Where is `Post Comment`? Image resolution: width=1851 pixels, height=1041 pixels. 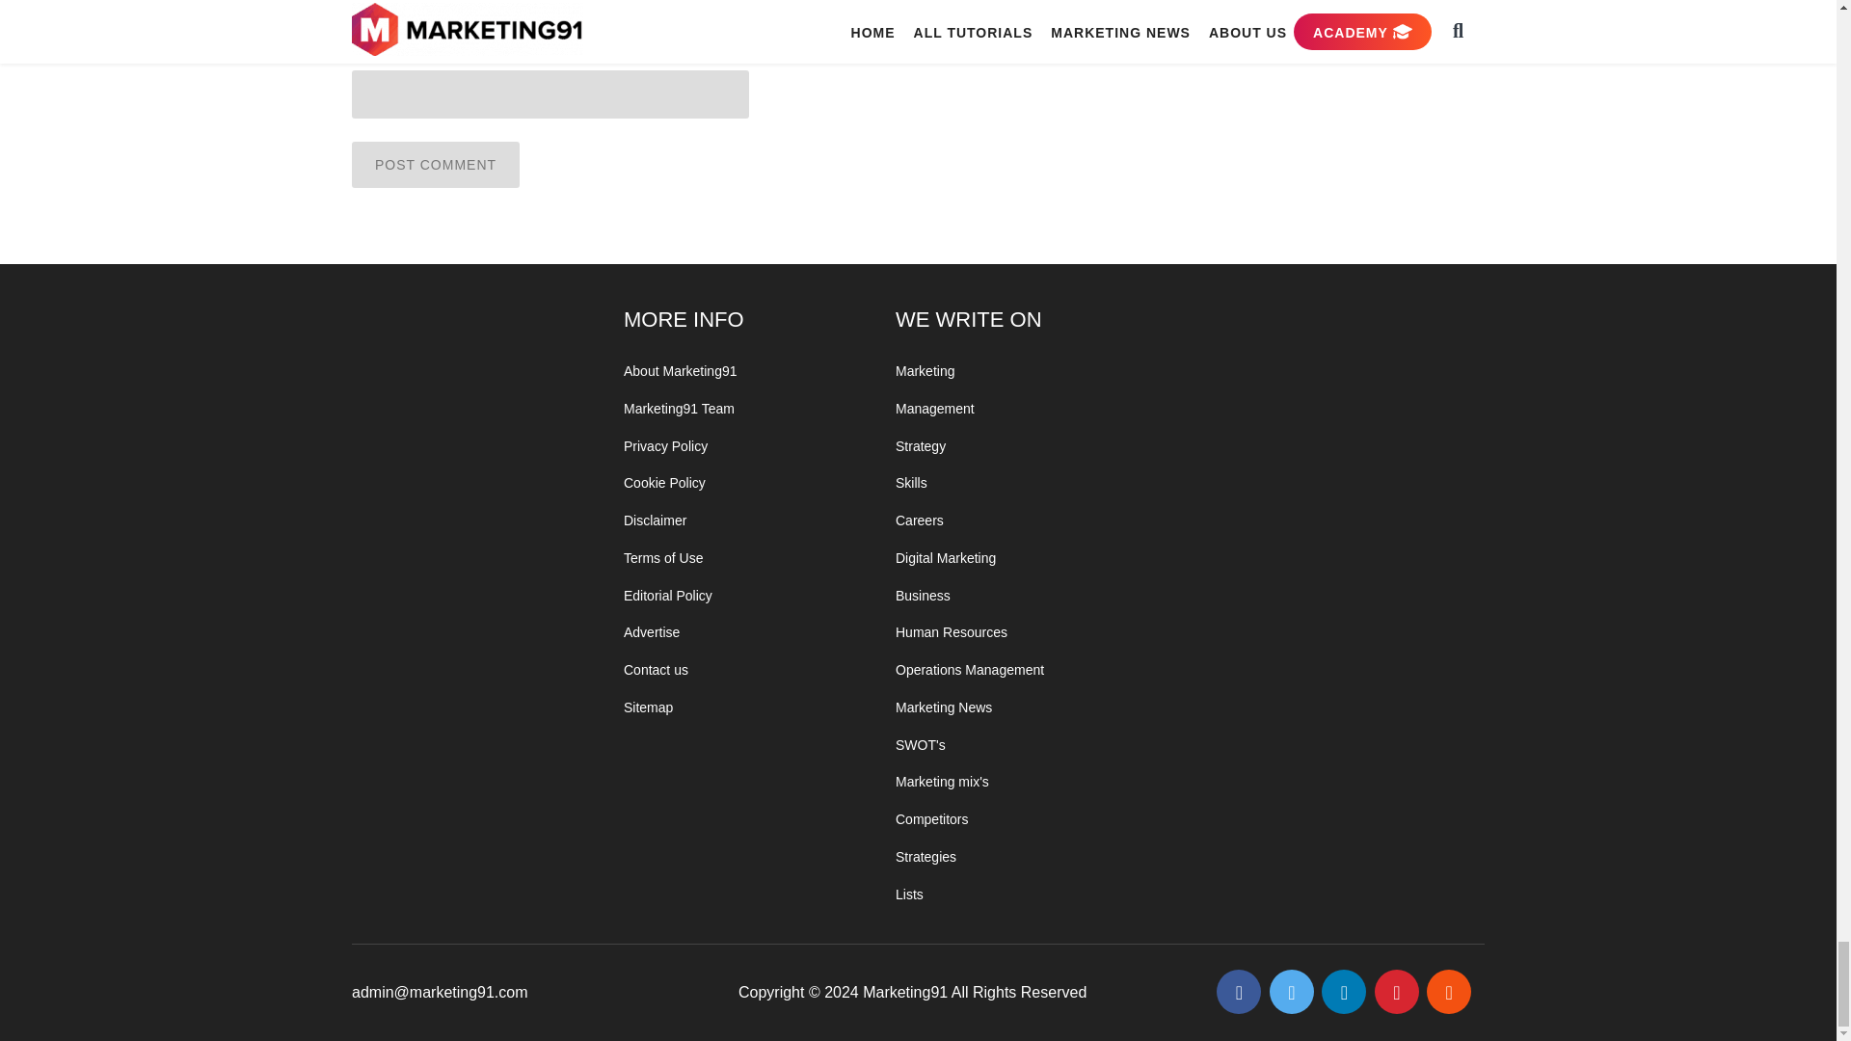
Post Comment is located at coordinates (436, 164).